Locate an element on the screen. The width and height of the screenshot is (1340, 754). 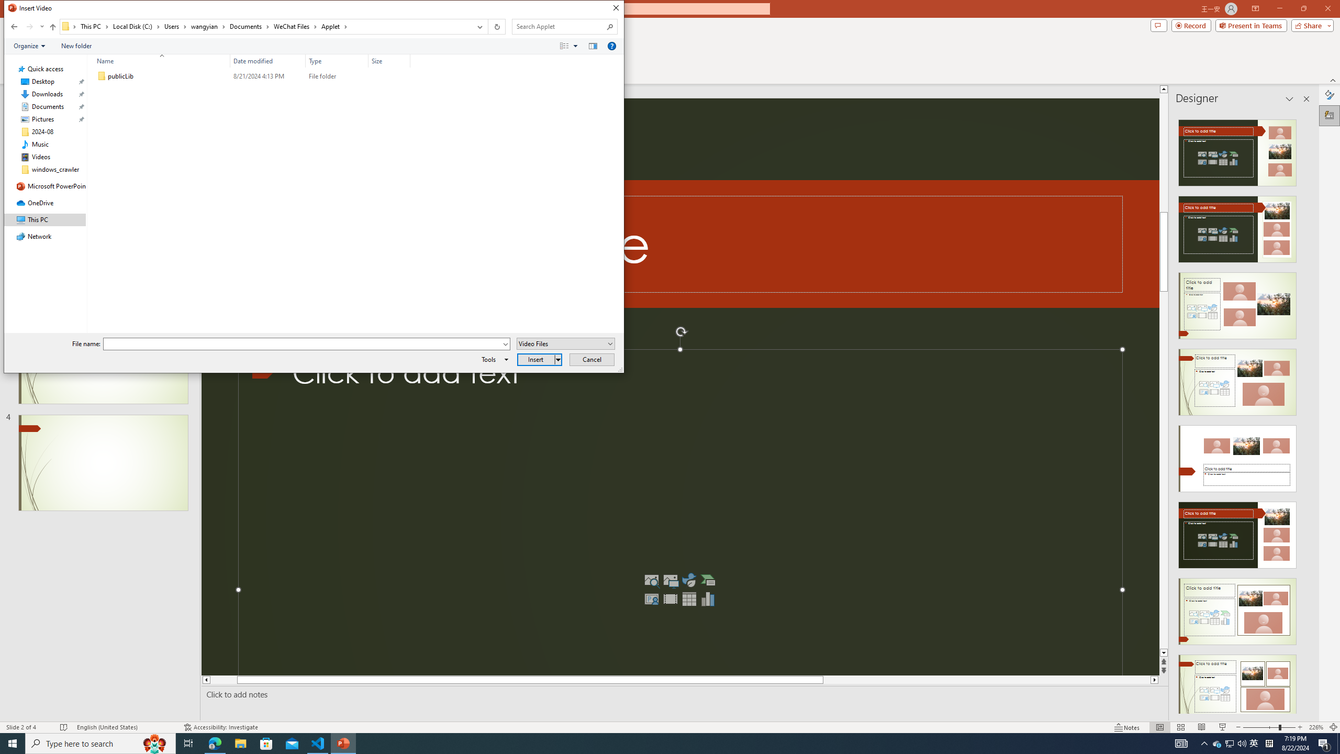
Refresh "Applet" (F5) is located at coordinates (496, 27).